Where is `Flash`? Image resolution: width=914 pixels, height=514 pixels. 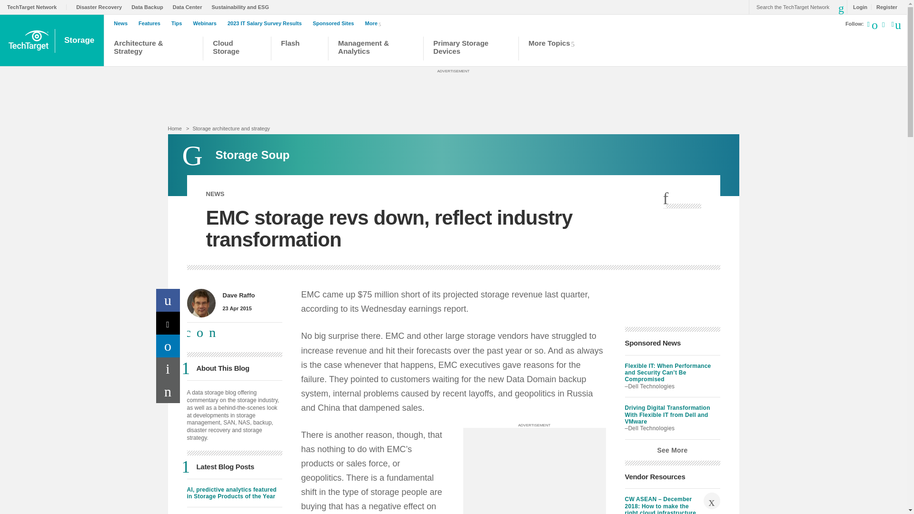 Flash is located at coordinates (299, 49).